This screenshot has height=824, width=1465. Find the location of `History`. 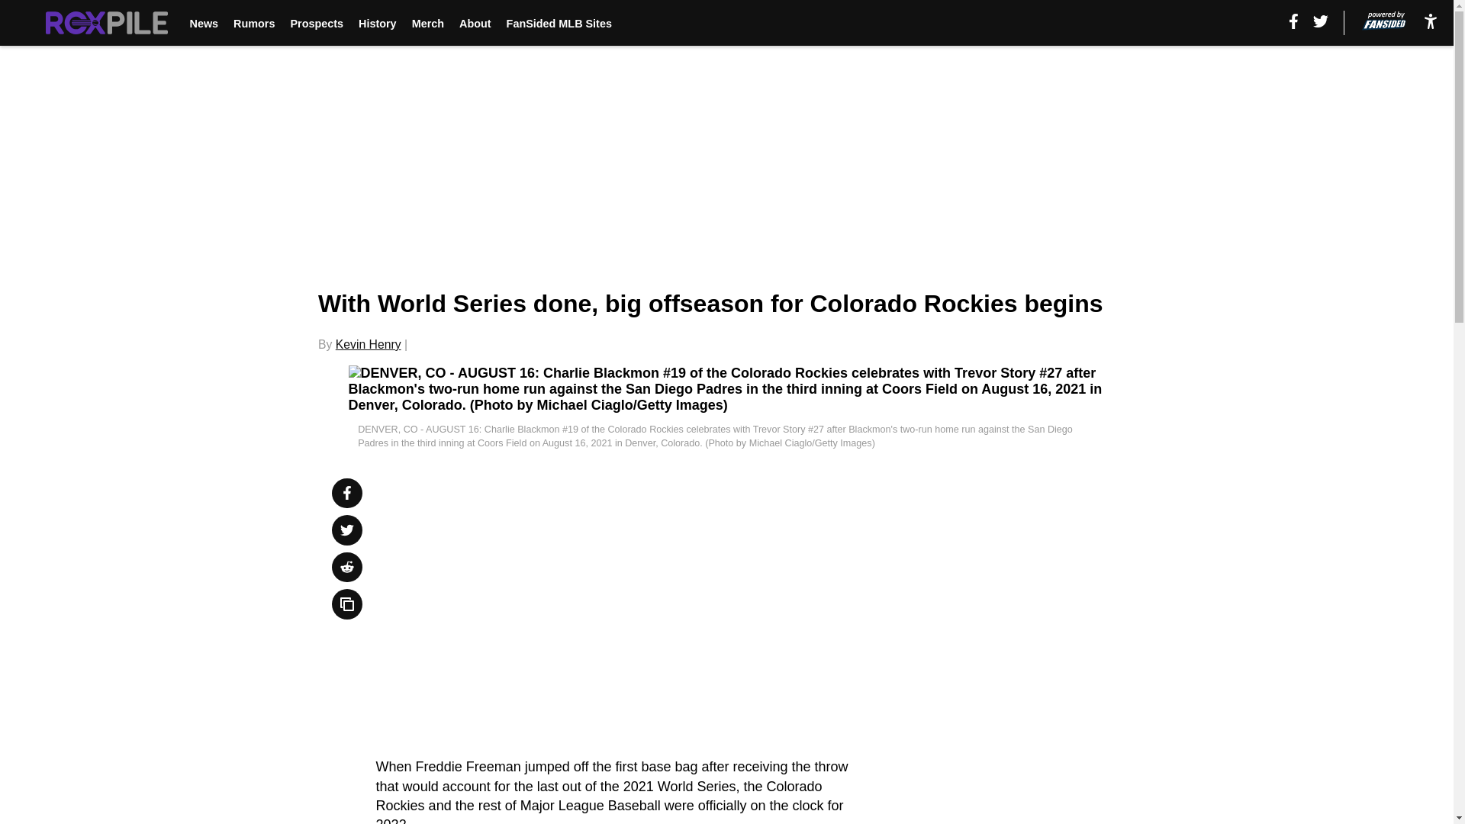

History is located at coordinates (378, 23).